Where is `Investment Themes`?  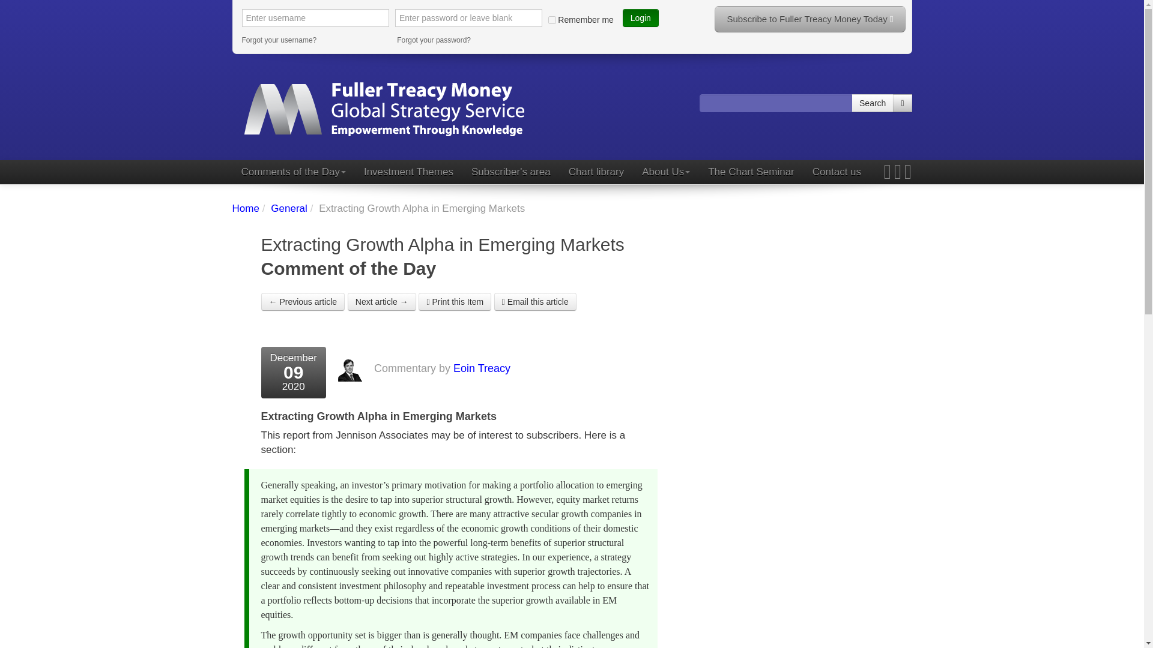 Investment Themes is located at coordinates (408, 172).